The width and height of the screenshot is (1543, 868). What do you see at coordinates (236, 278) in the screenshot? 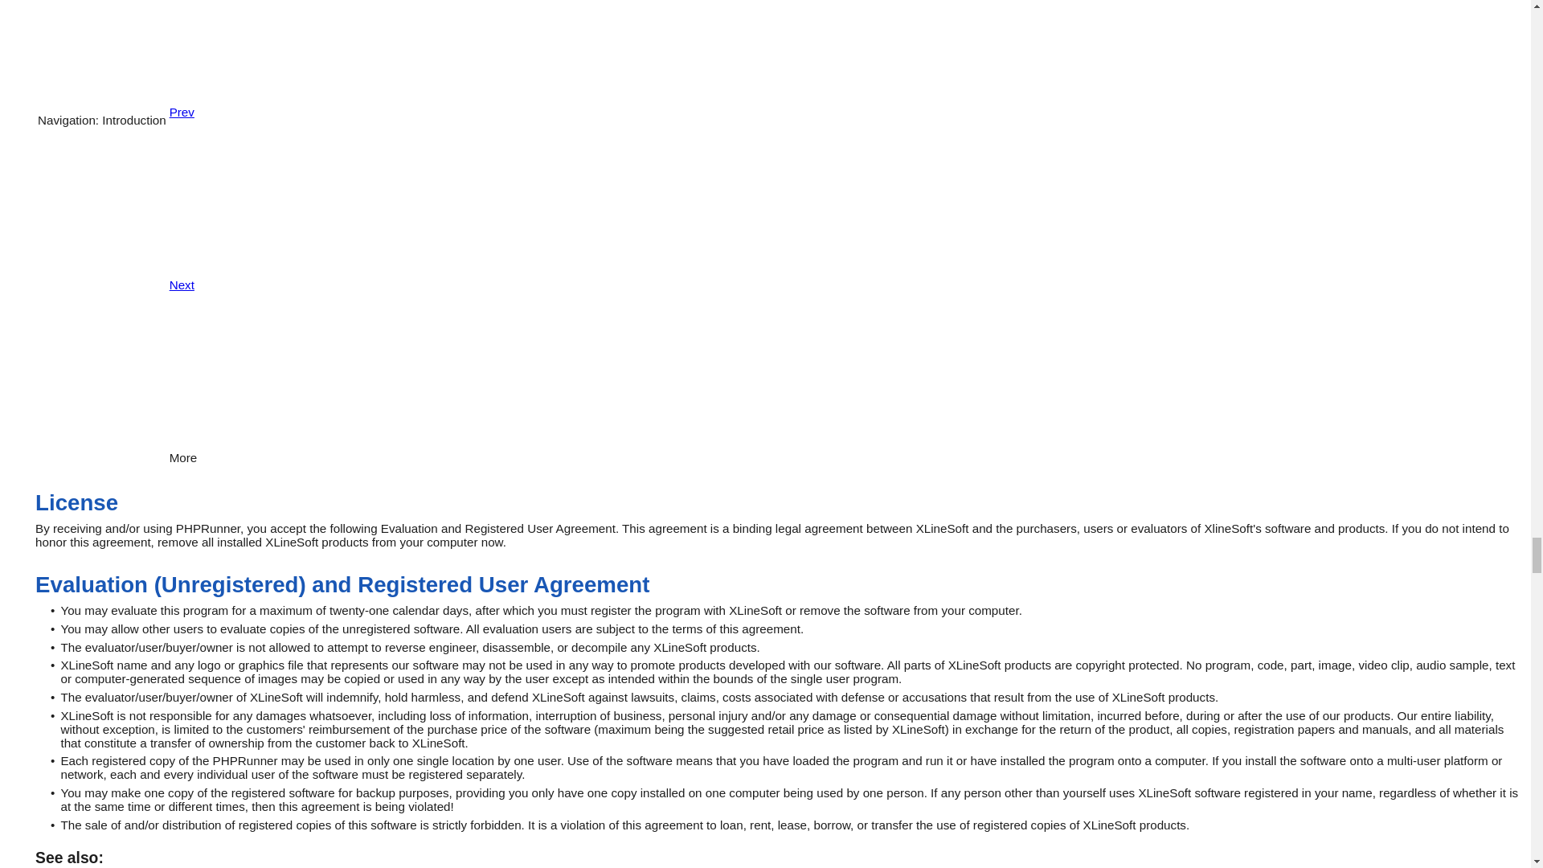
I see `Next` at bounding box center [236, 278].